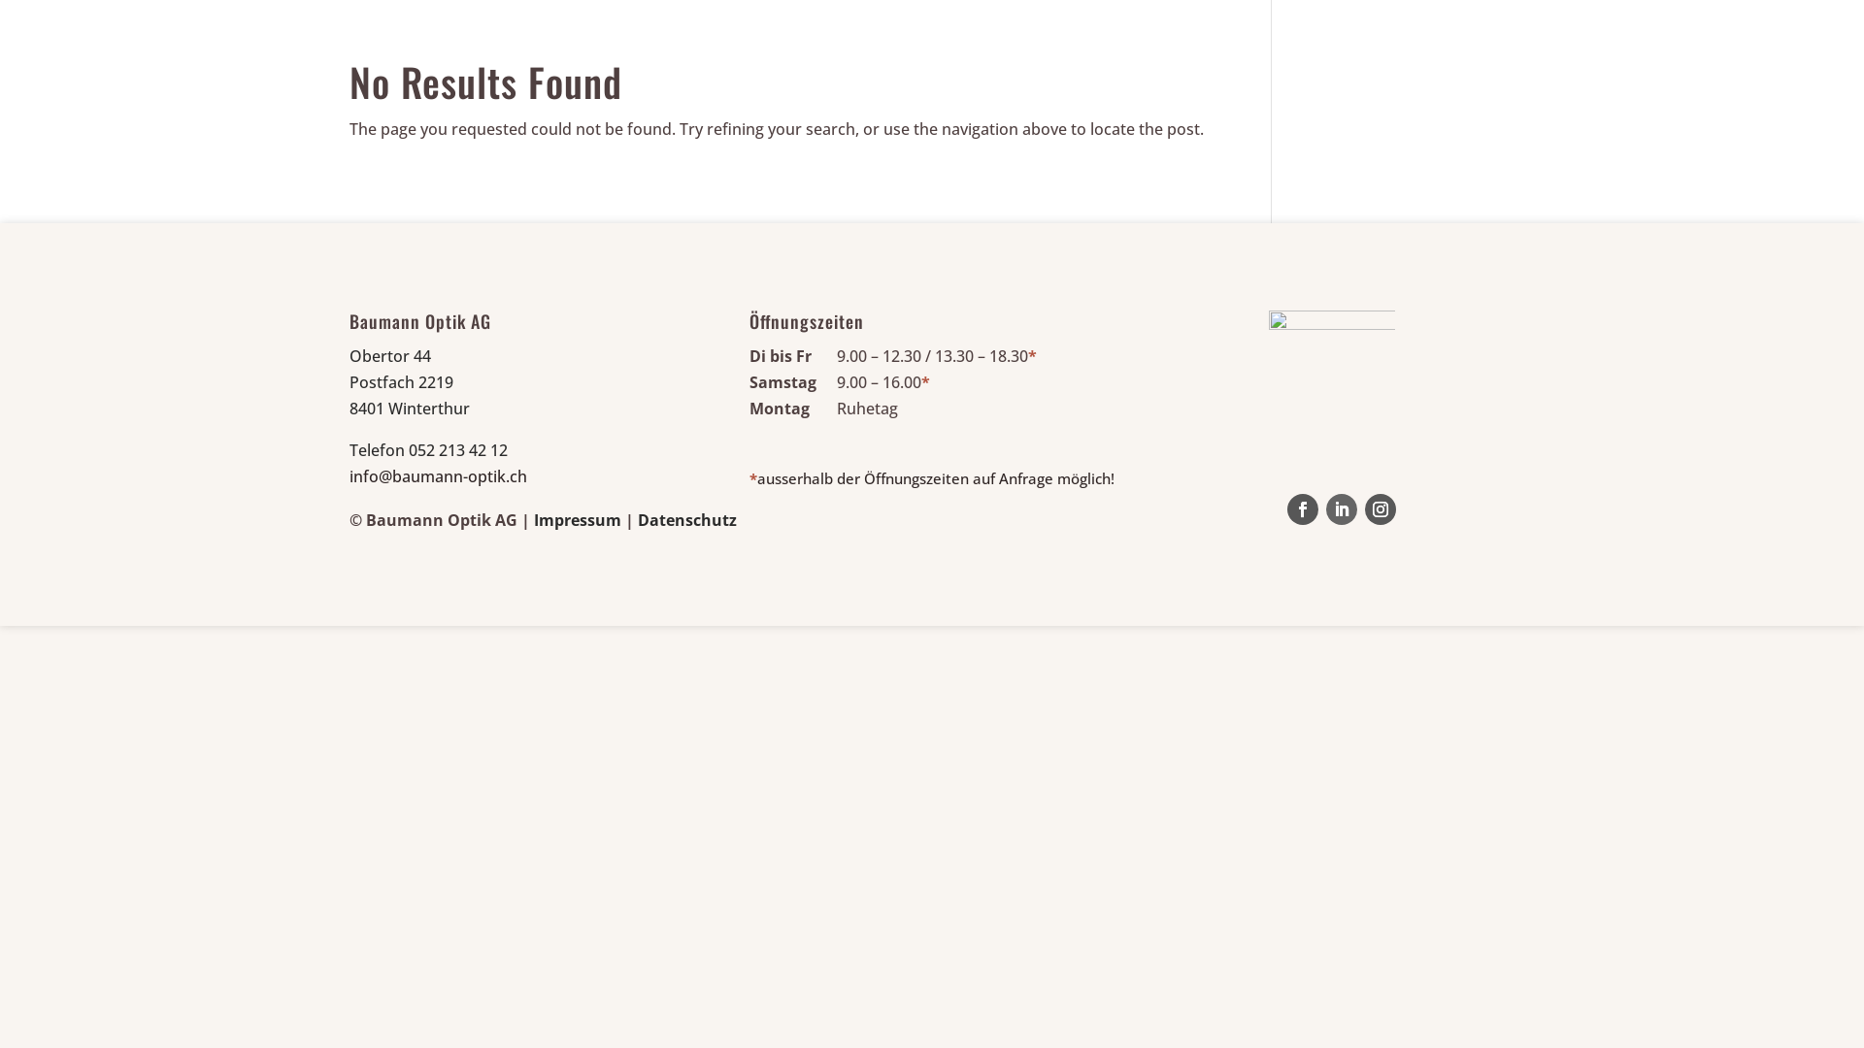  I want to click on Follow on Instagram, so click(1381, 508).